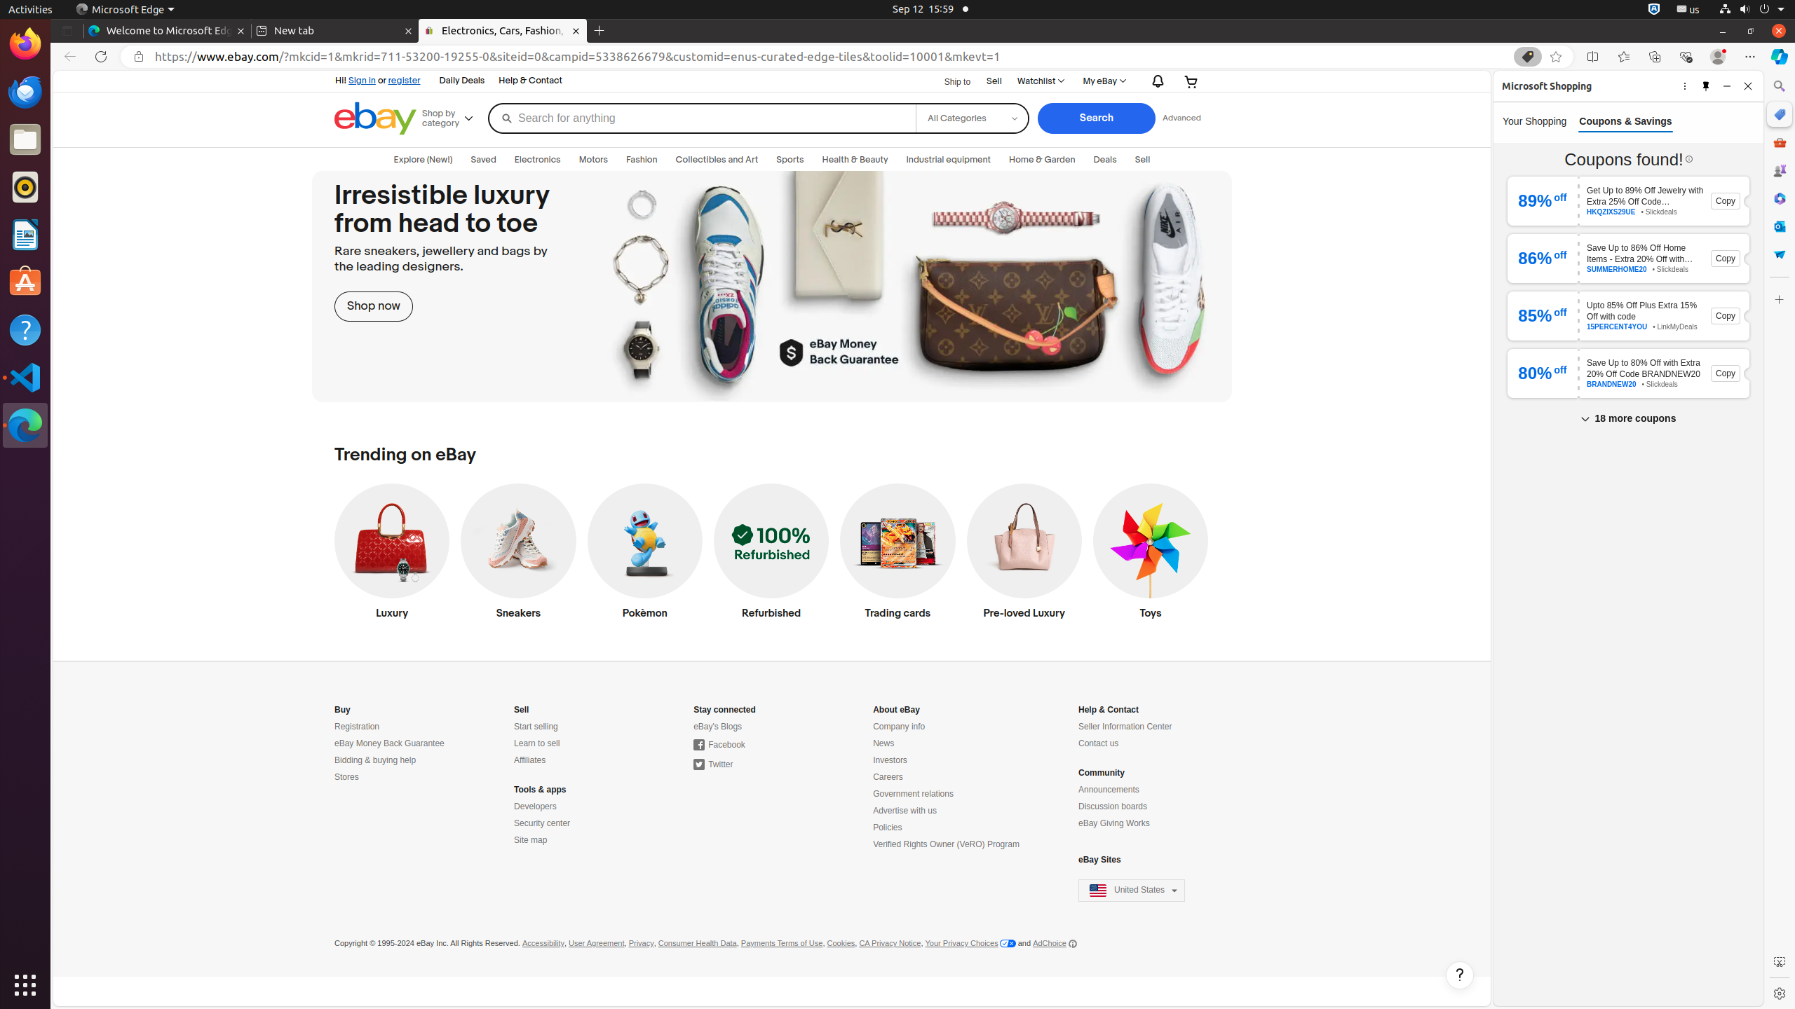 The height and width of the screenshot is (1009, 1795). Describe the element at coordinates (530, 761) in the screenshot. I see `Affiliates` at that location.